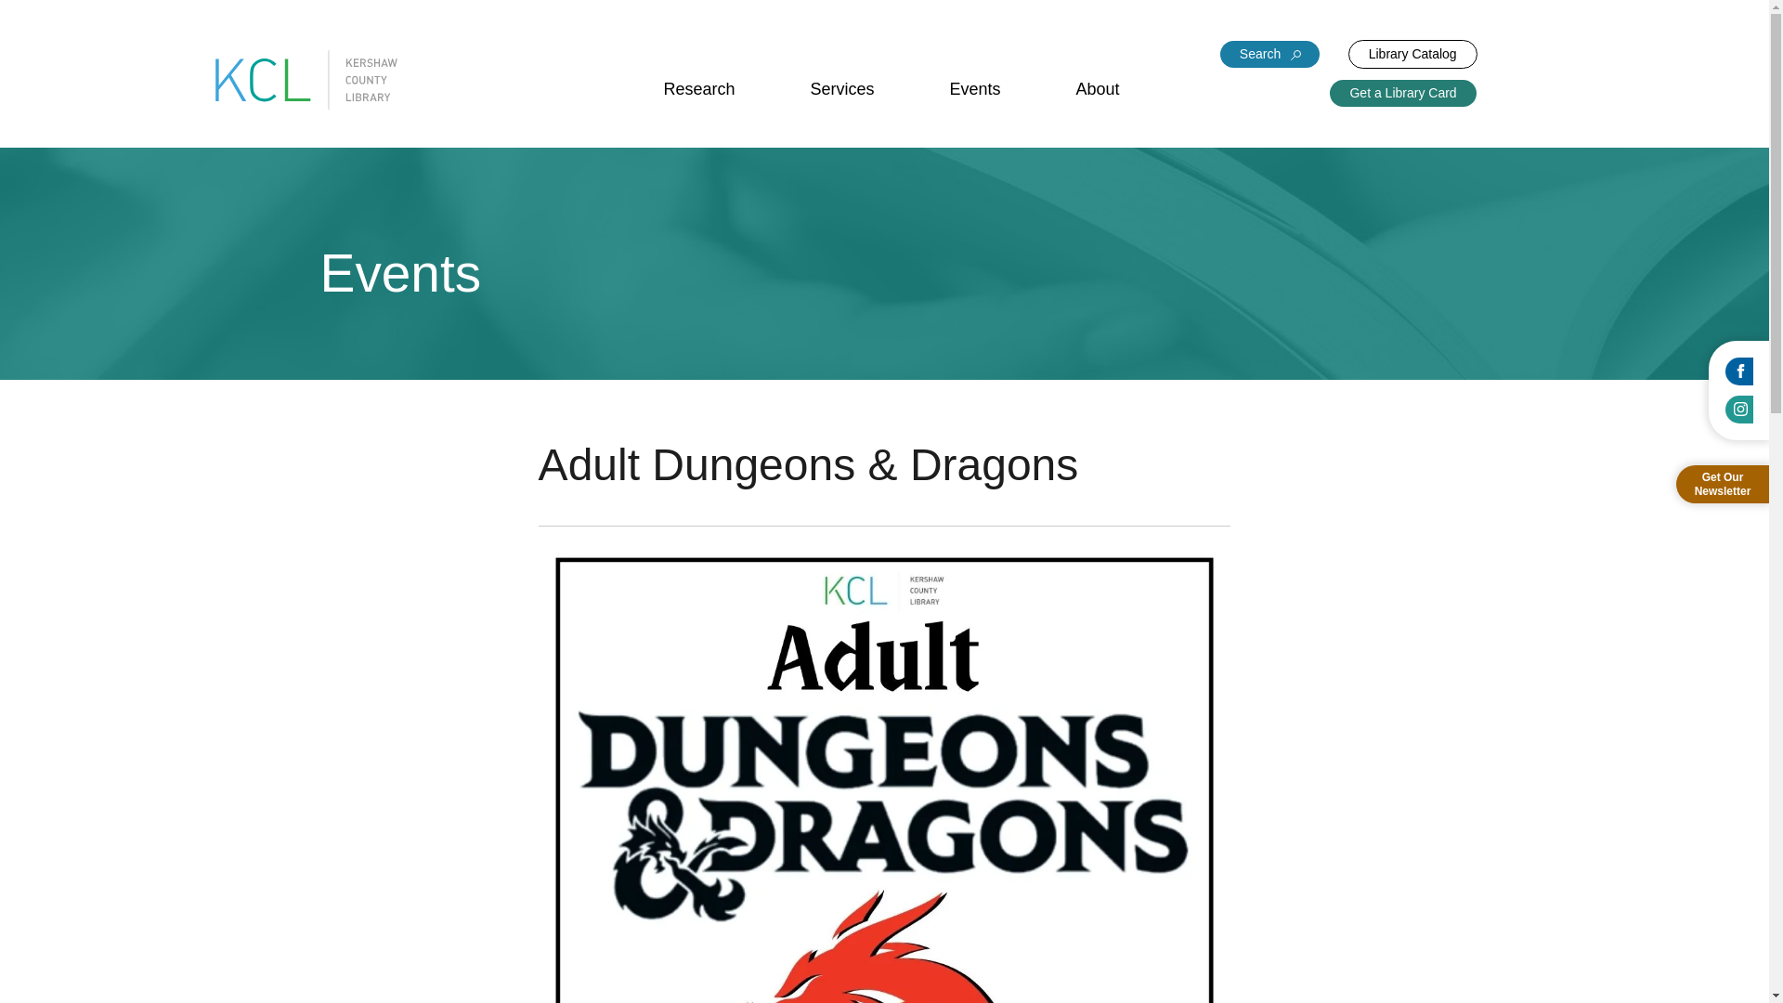  I want to click on Library Catalog, so click(1412, 54).